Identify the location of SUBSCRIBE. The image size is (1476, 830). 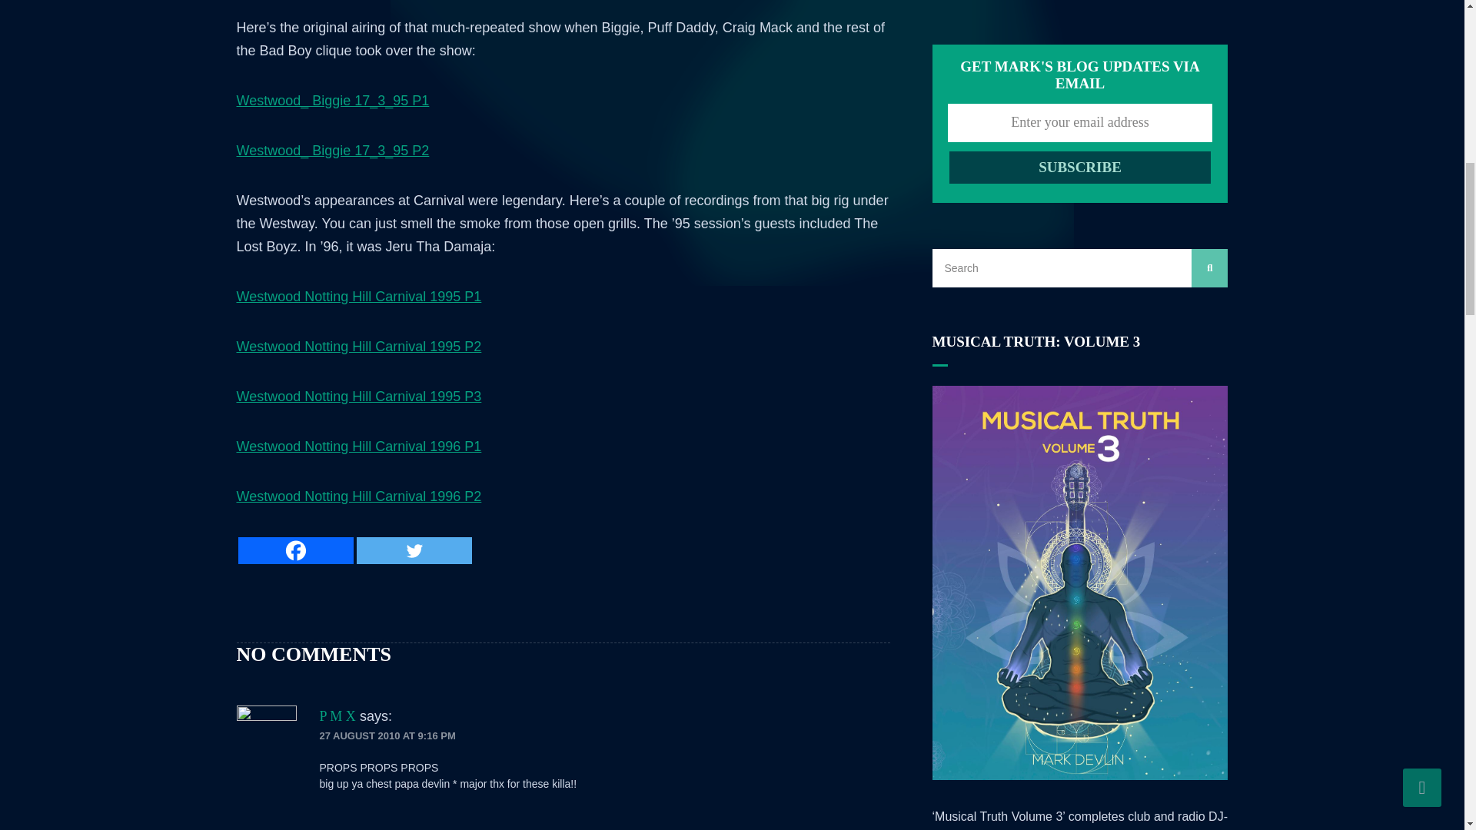
(1079, 168).